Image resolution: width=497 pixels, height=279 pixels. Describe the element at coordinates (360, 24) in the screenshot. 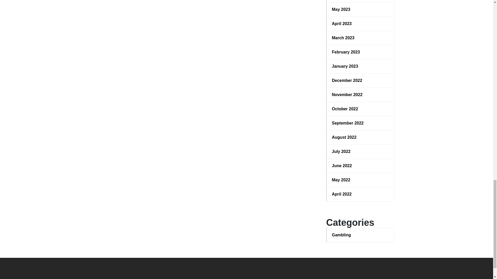

I see `April 2023` at that location.